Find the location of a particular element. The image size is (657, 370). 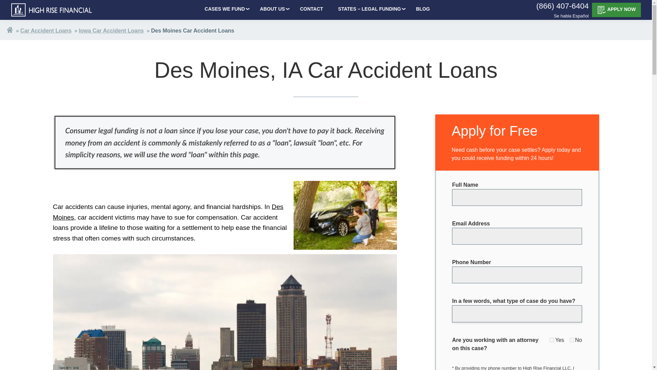

Yes is located at coordinates (552, 340).